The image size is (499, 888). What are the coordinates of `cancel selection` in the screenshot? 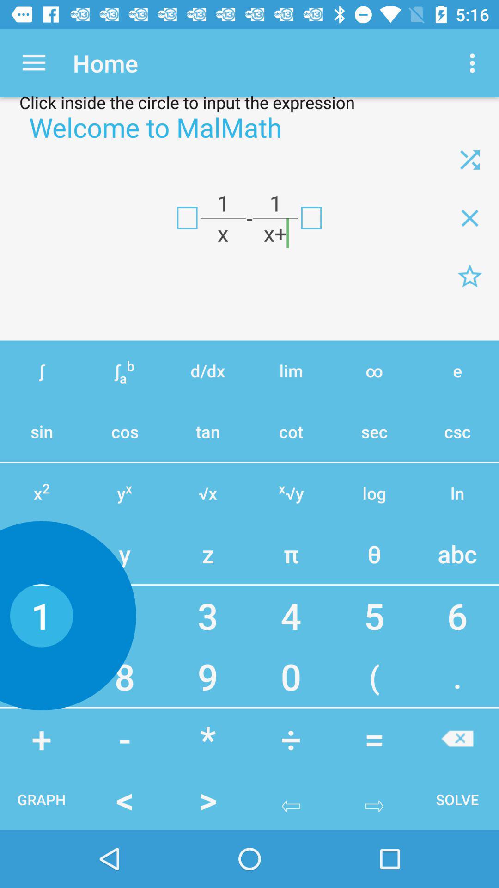 It's located at (457, 738).